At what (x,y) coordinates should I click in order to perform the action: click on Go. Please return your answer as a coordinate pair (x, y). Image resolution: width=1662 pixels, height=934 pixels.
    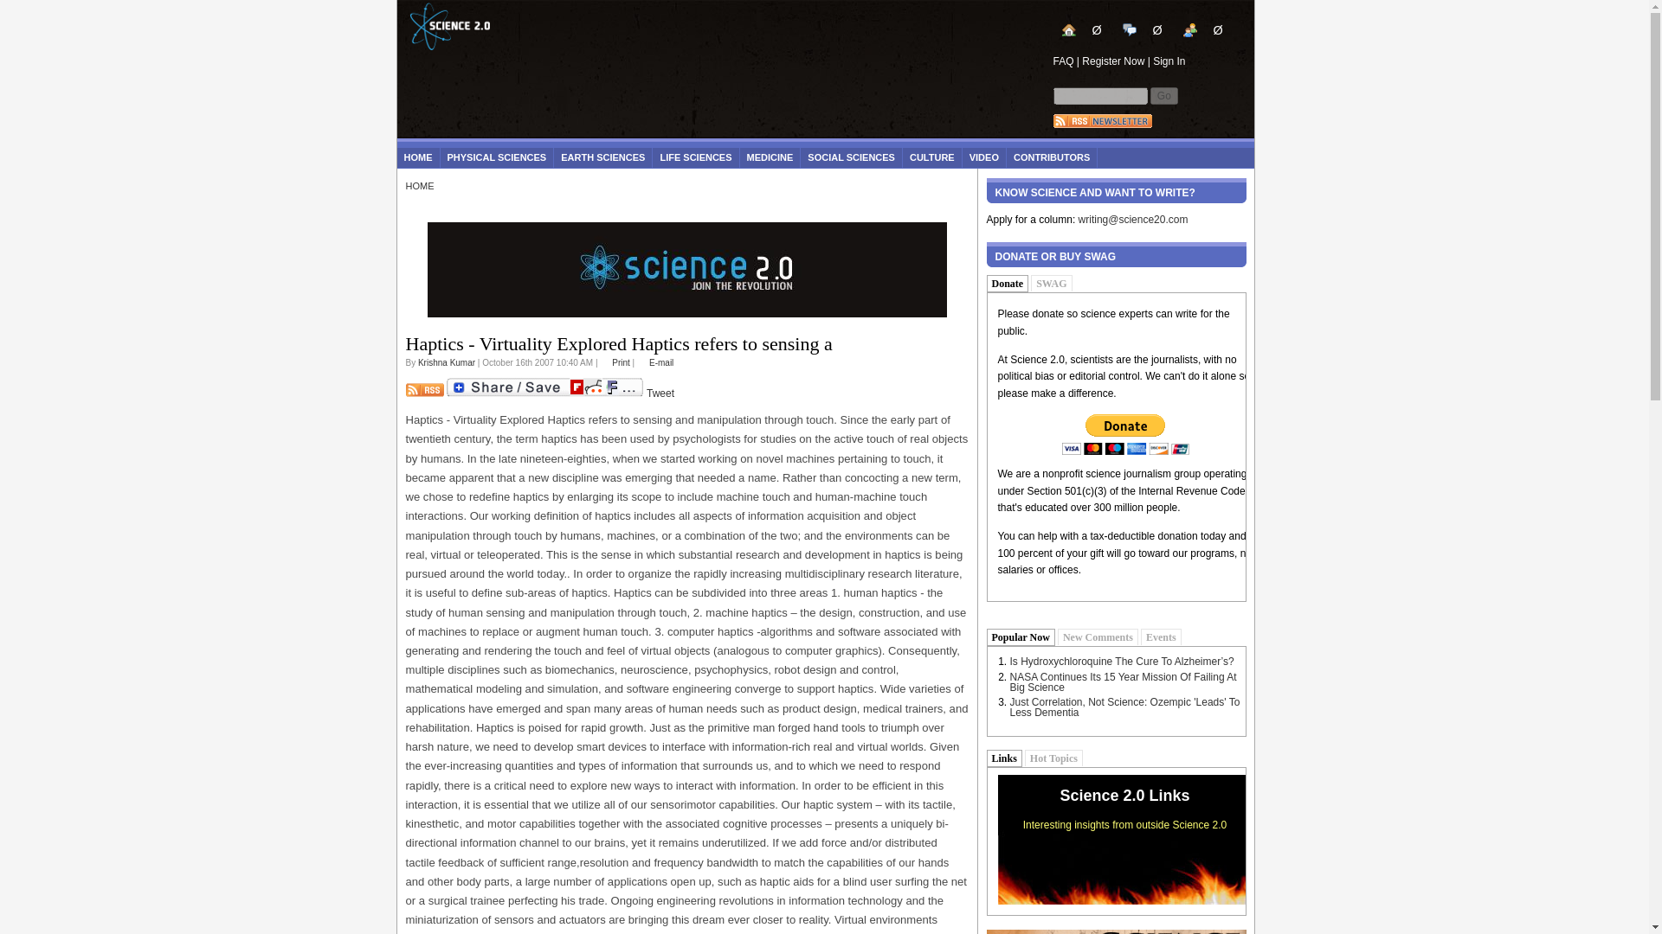
    Looking at the image, I should click on (1163, 95).